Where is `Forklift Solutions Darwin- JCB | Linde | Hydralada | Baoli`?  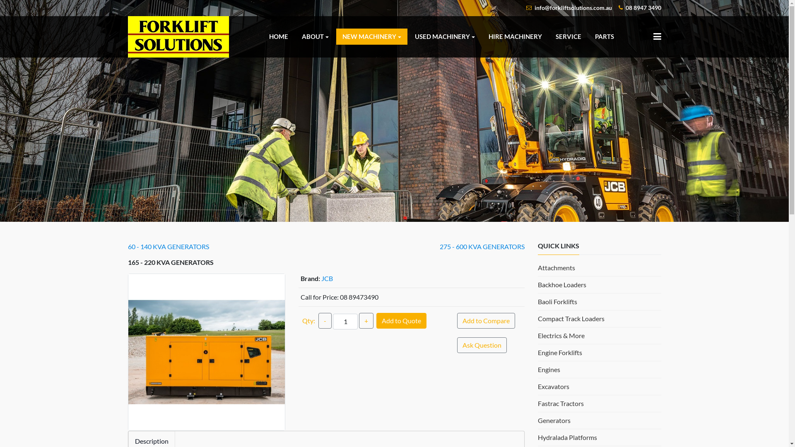
Forklift Solutions Darwin- JCB | Linde | Hydralada | Baoli is located at coordinates (178, 22).